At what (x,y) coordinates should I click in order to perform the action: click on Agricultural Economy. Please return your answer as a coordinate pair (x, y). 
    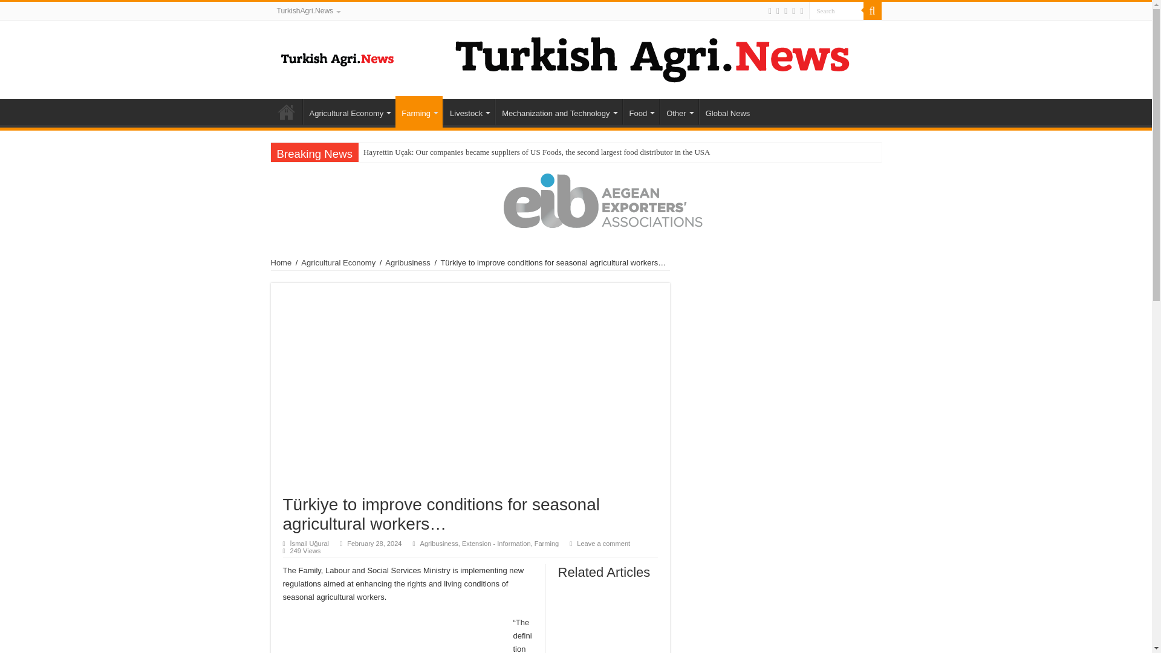
    Looking at the image, I should click on (348, 112).